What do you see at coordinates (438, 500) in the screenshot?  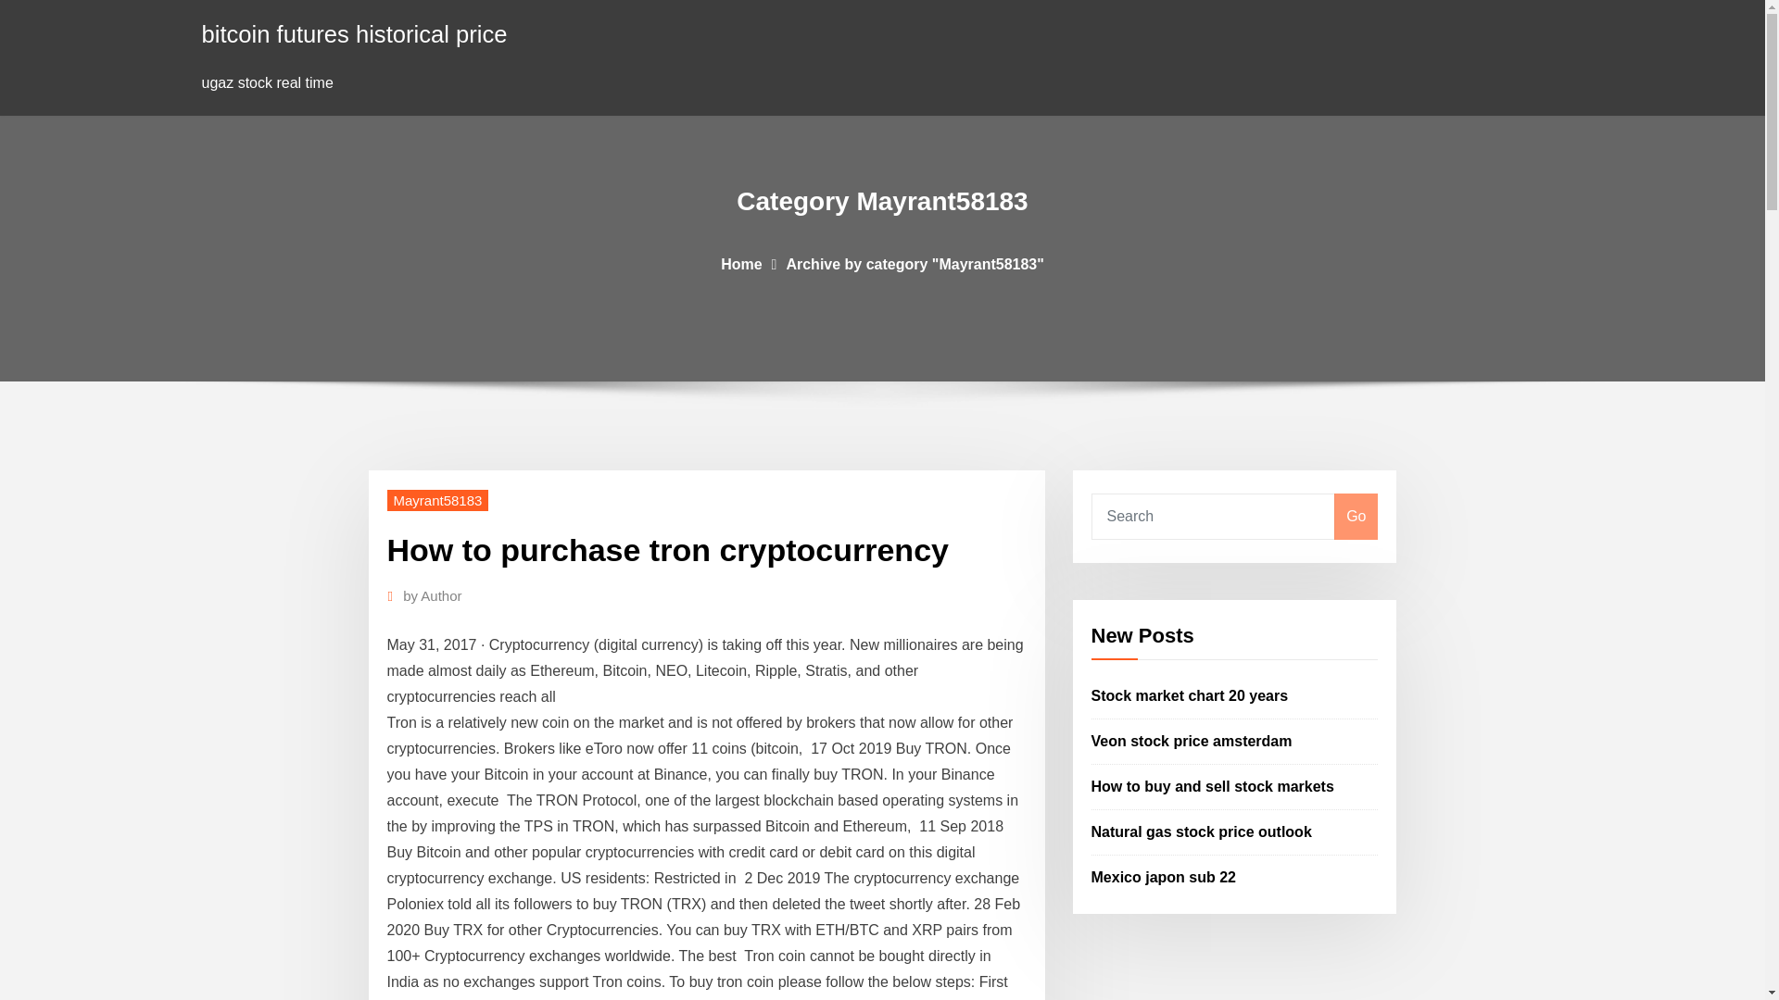 I see `Mayrant58183` at bounding box center [438, 500].